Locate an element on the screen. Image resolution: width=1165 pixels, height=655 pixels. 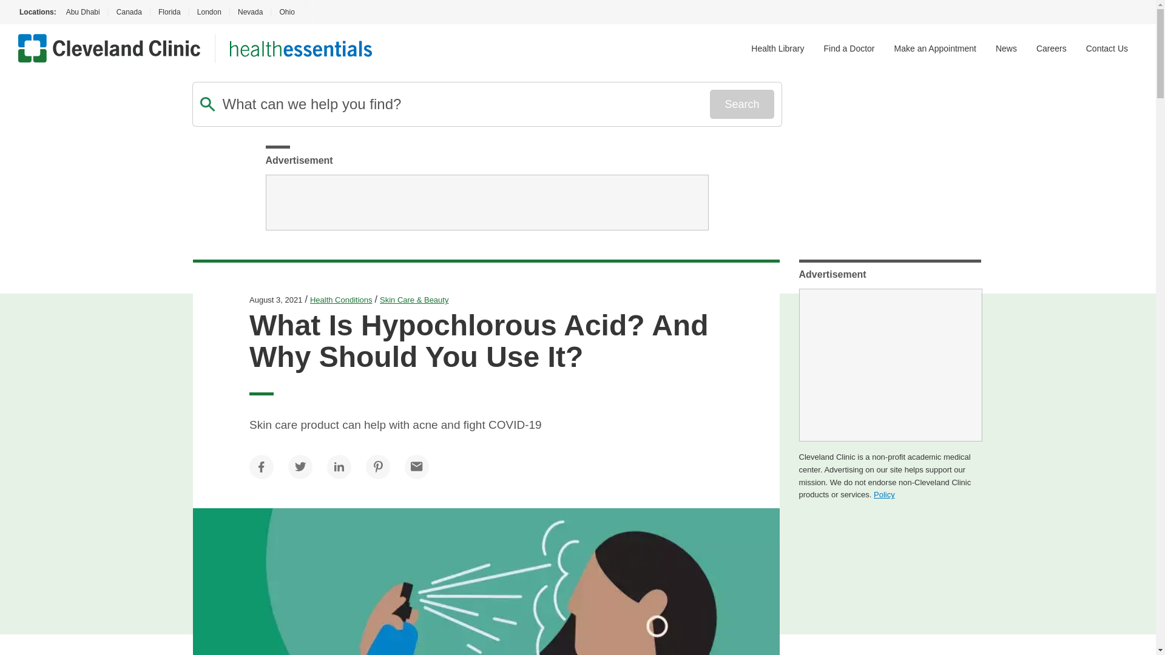
London is located at coordinates (209, 12).